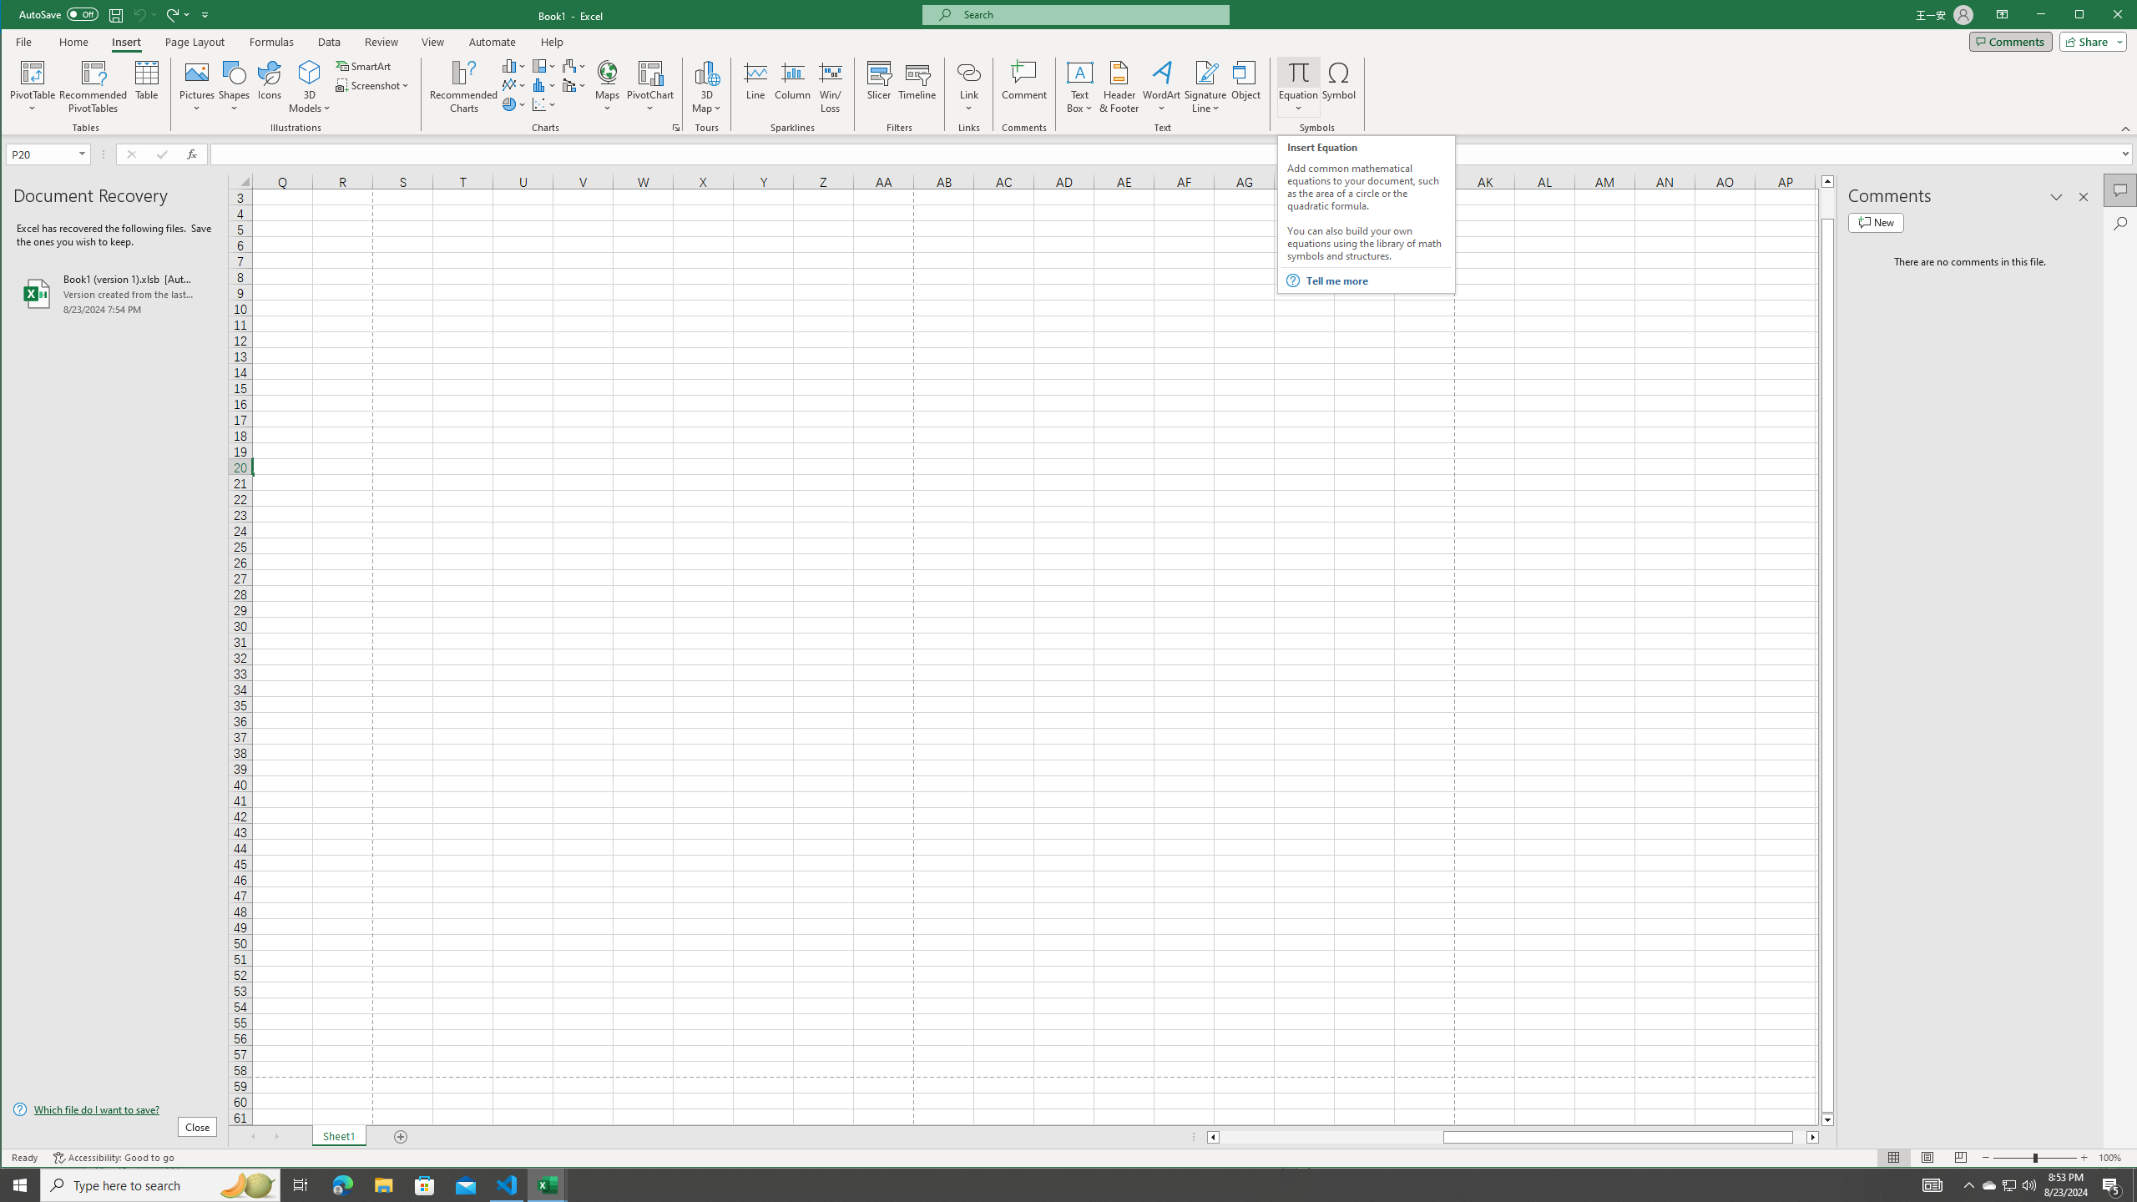 The image size is (2137, 1202). What do you see at coordinates (1299, 72) in the screenshot?
I see `Class: MsoCommandBar` at bounding box center [1299, 72].